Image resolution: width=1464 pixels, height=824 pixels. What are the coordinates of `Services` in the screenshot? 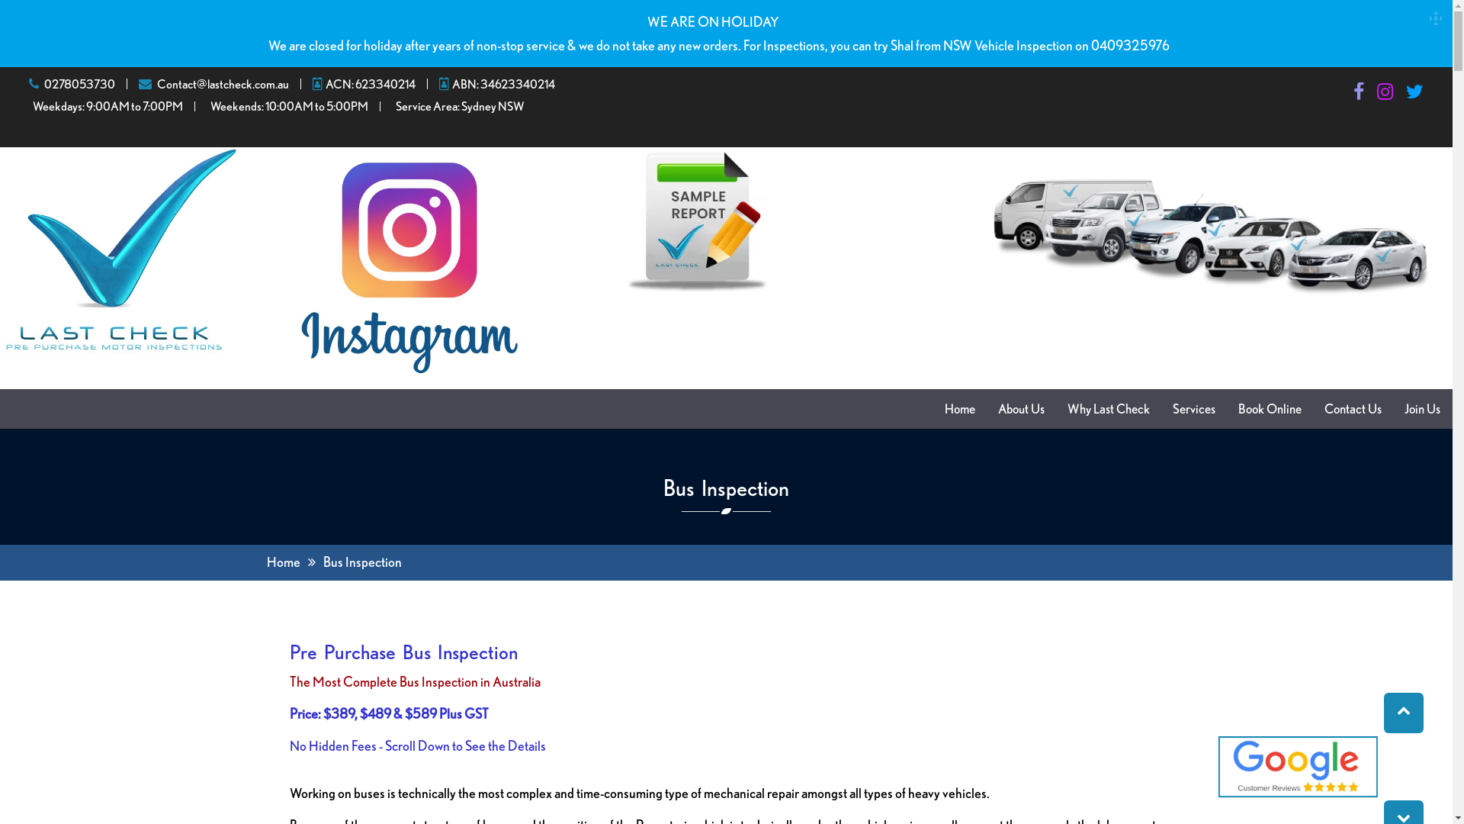 It's located at (1194, 409).